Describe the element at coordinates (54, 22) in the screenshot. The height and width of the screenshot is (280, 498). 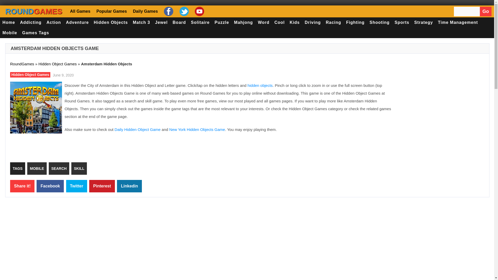
I see `Action` at that location.